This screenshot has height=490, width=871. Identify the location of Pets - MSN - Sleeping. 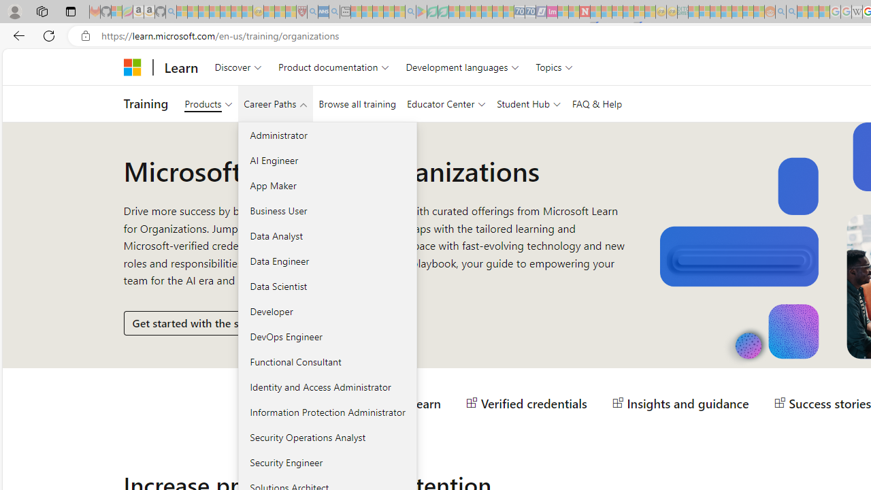
(389, 12).